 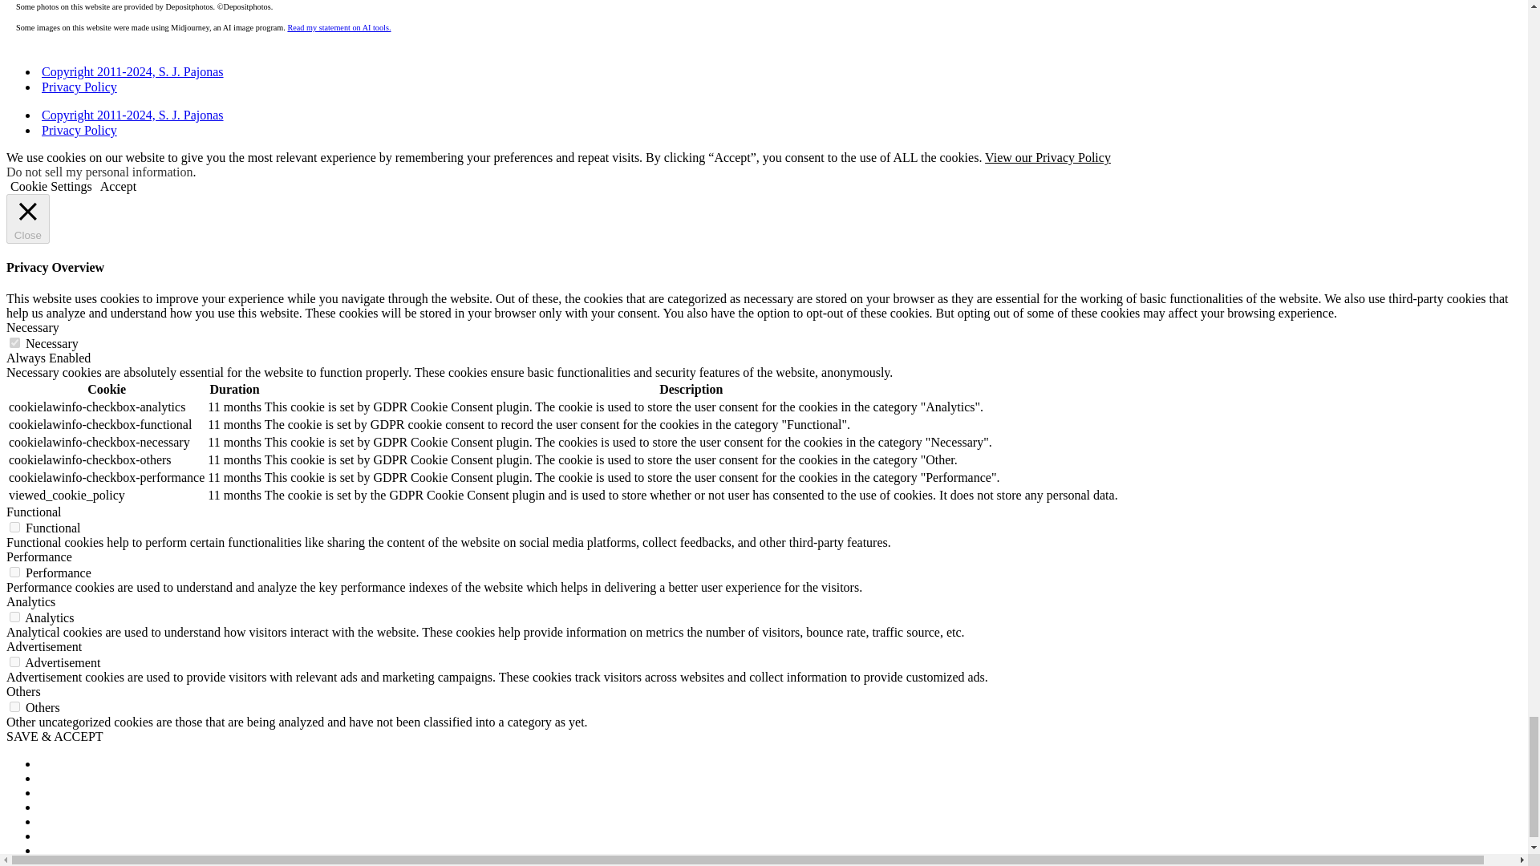 What do you see at coordinates (14, 528) in the screenshot?
I see `on` at bounding box center [14, 528].